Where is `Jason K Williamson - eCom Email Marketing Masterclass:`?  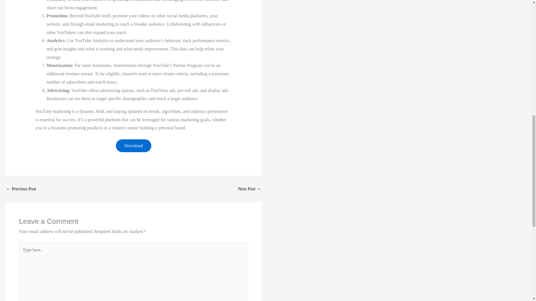
Jason K Williamson - eCom Email Marketing Masterclass: is located at coordinates (21, 189).